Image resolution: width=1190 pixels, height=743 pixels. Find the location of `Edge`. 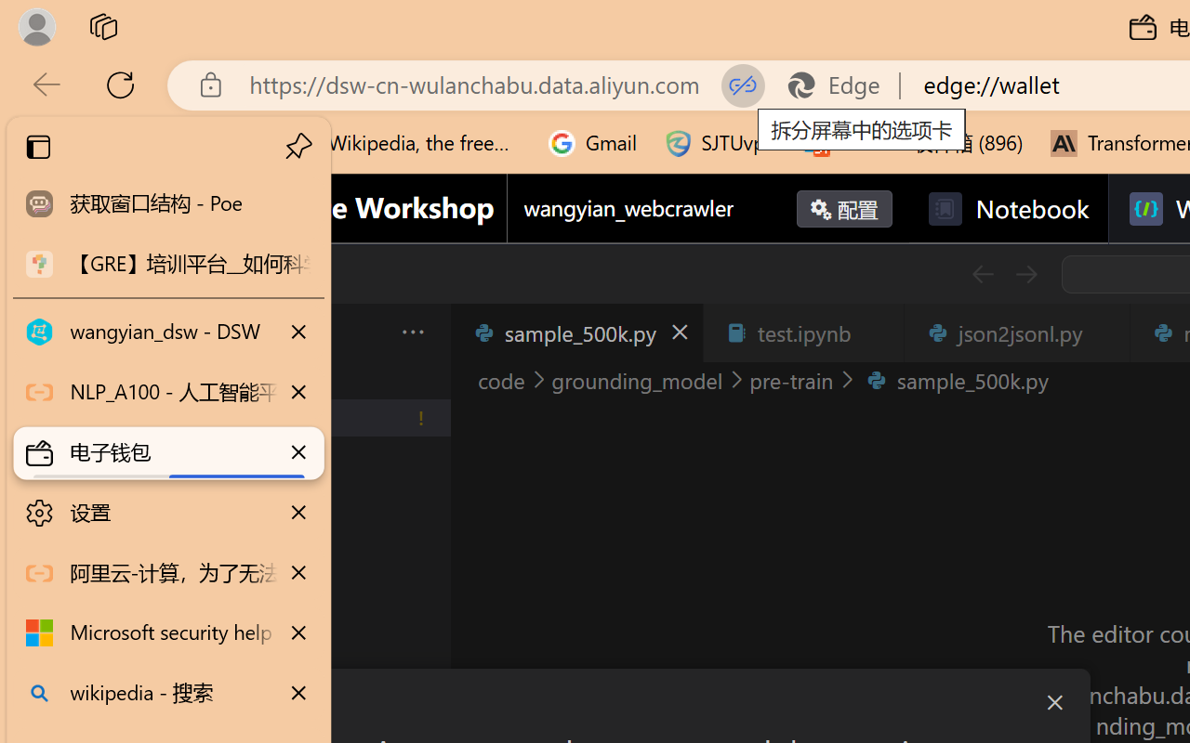

Edge is located at coordinates (842, 85).